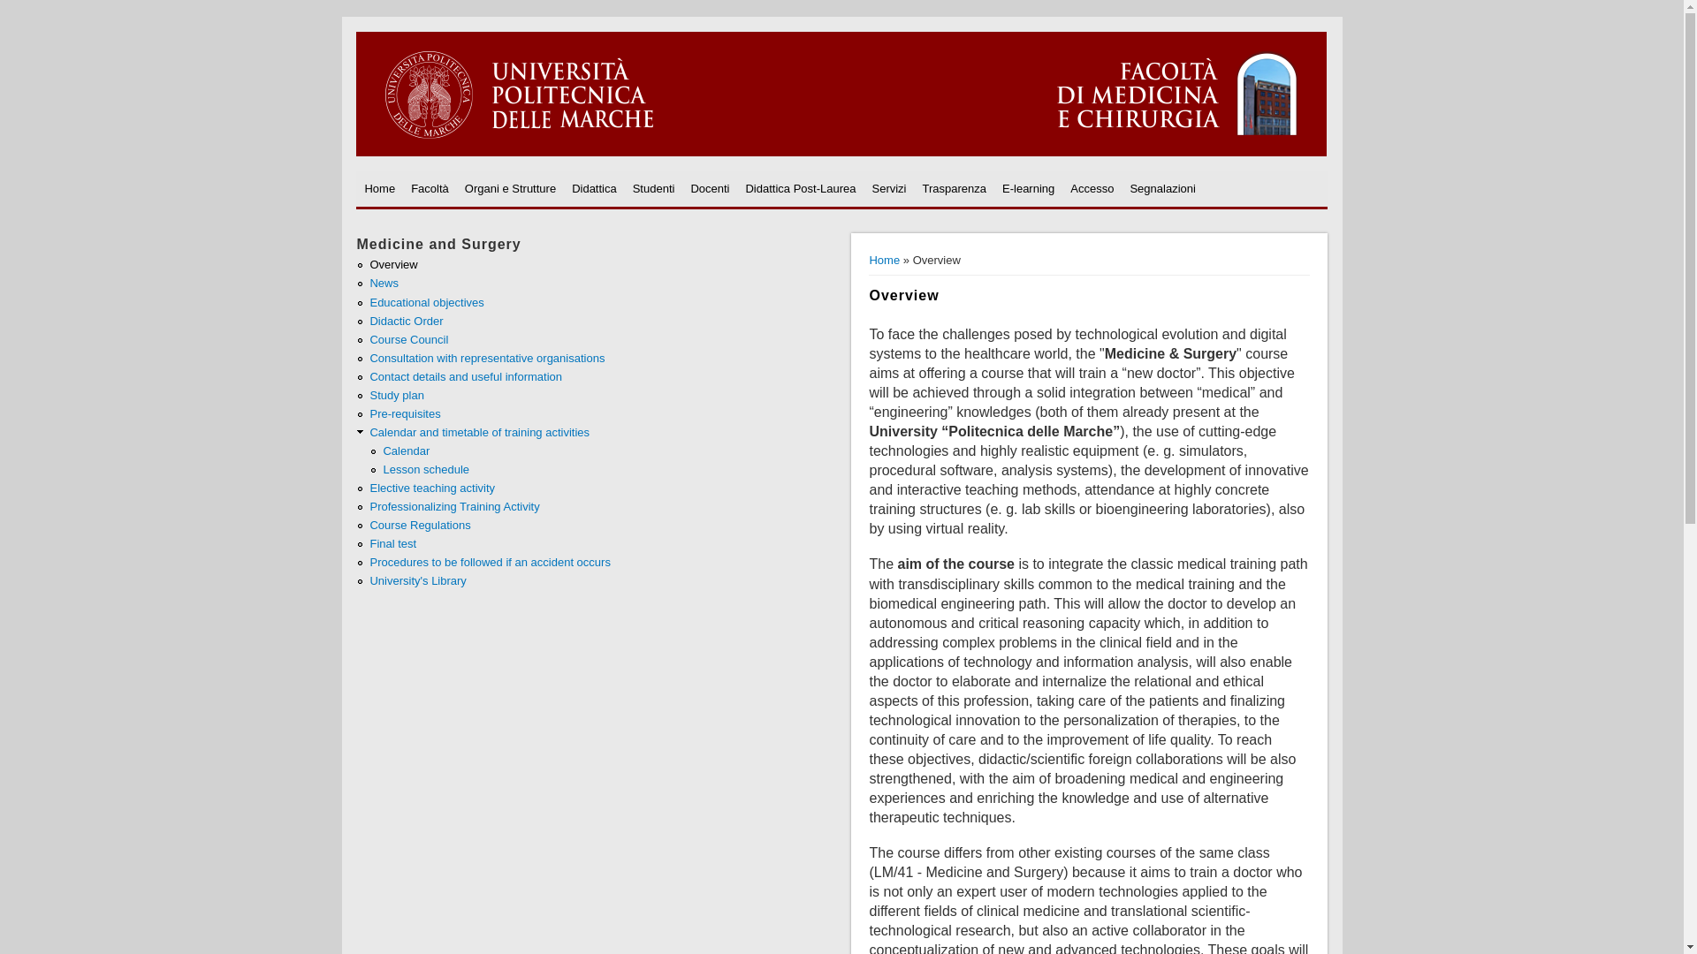 The width and height of the screenshot is (1697, 954). Describe the element at coordinates (380, 189) in the screenshot. I see `Home` at that location.